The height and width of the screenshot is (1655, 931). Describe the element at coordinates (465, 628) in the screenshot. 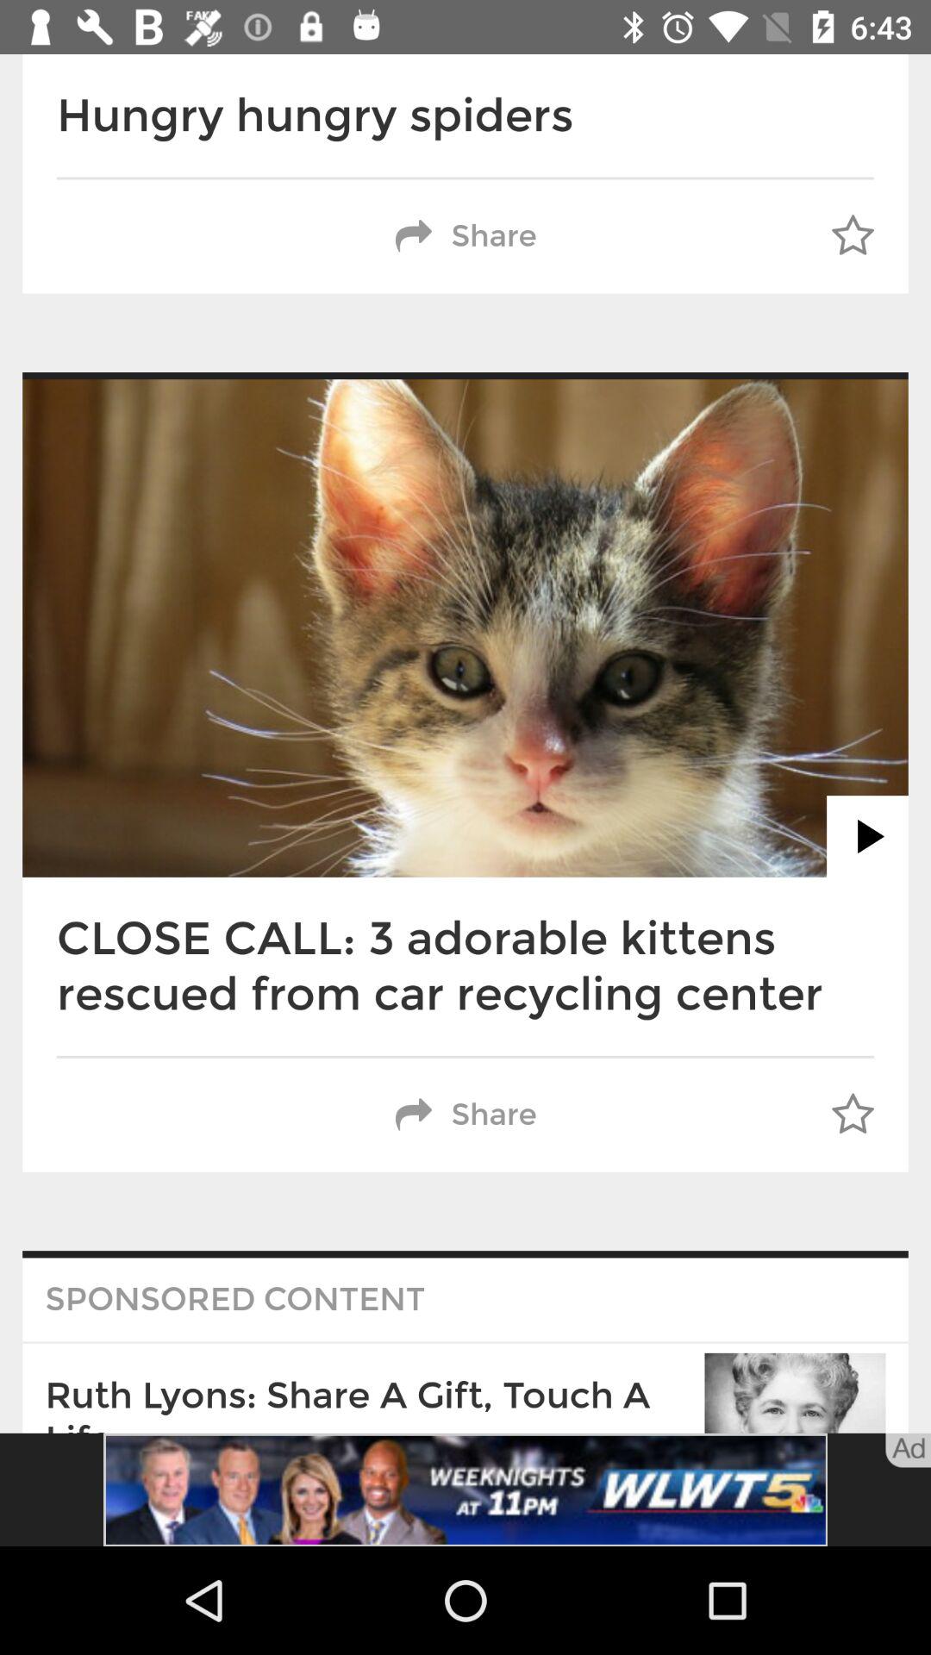

I see `select the image which is under the share` at that location.